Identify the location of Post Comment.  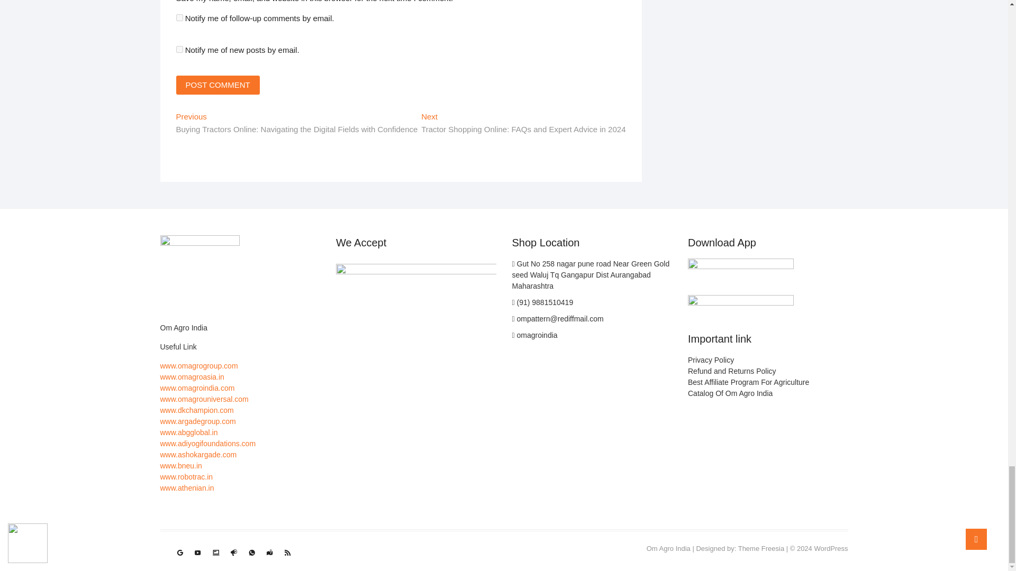
(217, 85).